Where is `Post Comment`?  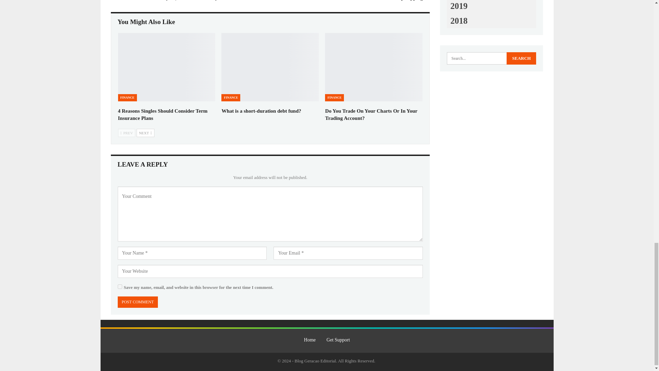
Post Comment is located at coordinates (137, 302).